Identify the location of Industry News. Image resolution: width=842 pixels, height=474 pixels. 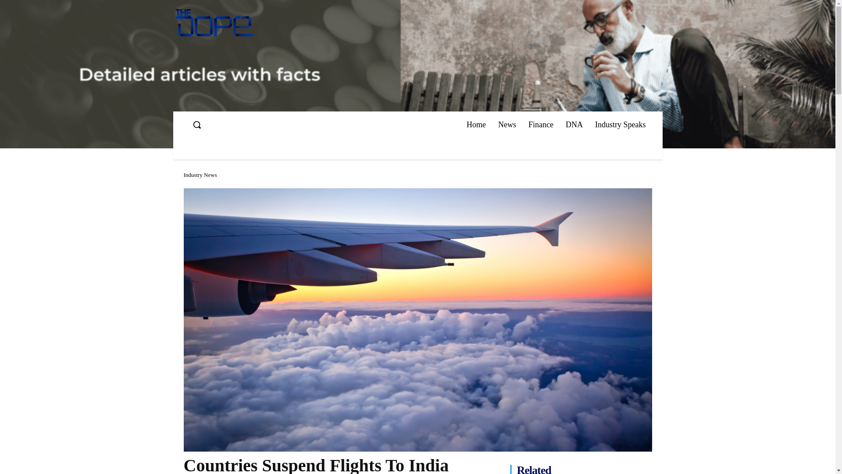
(200, 175).